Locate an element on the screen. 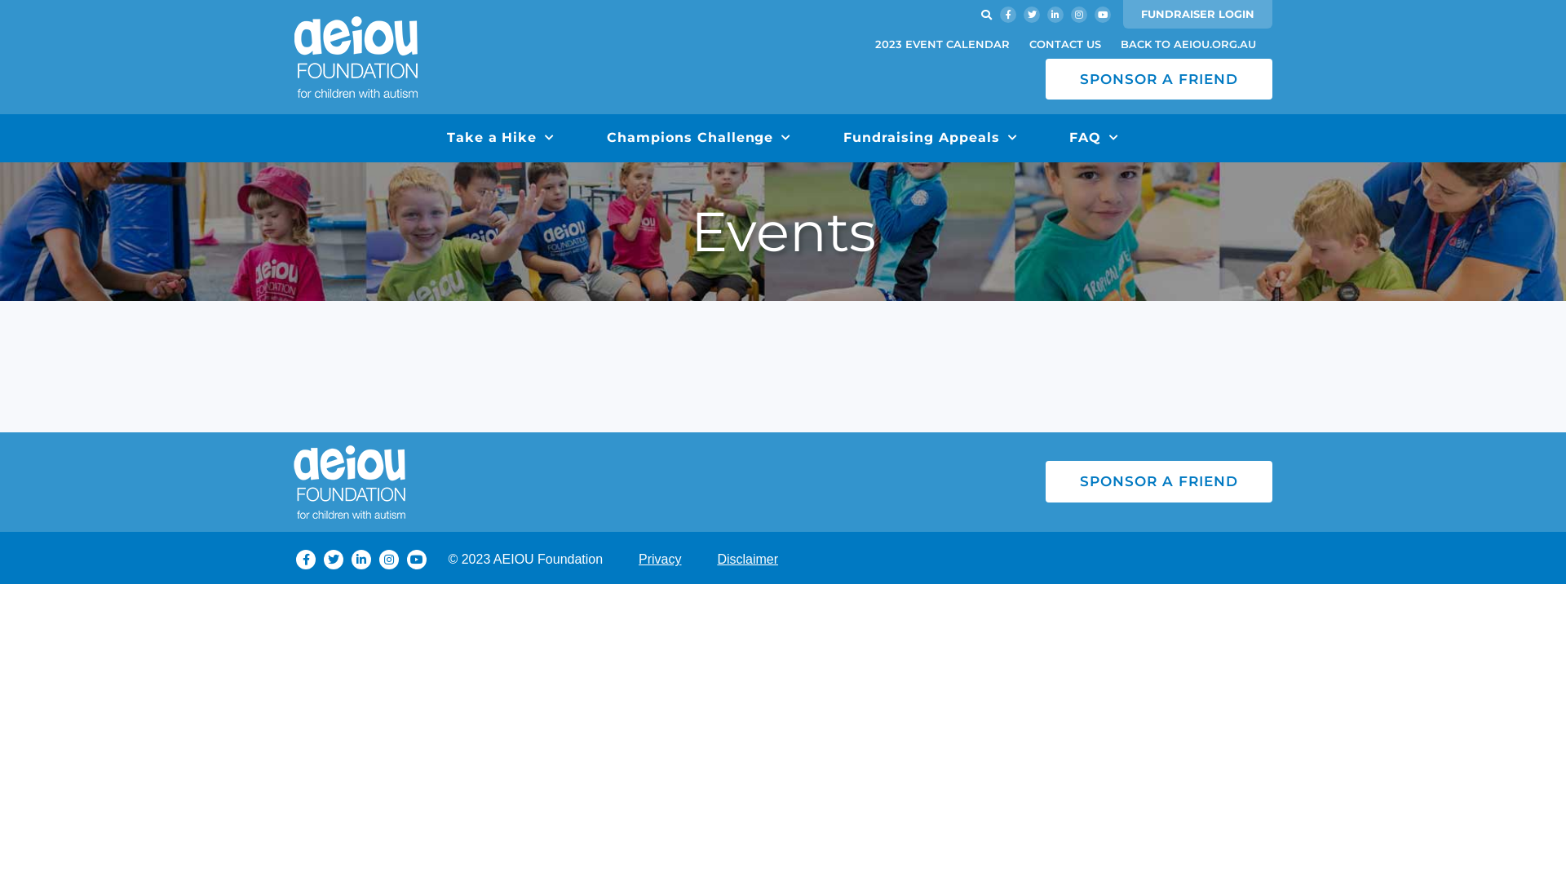 This screenshot has height=881, width=1566. SPONSOR A FRIEND is located at coordinates (1159, 79).